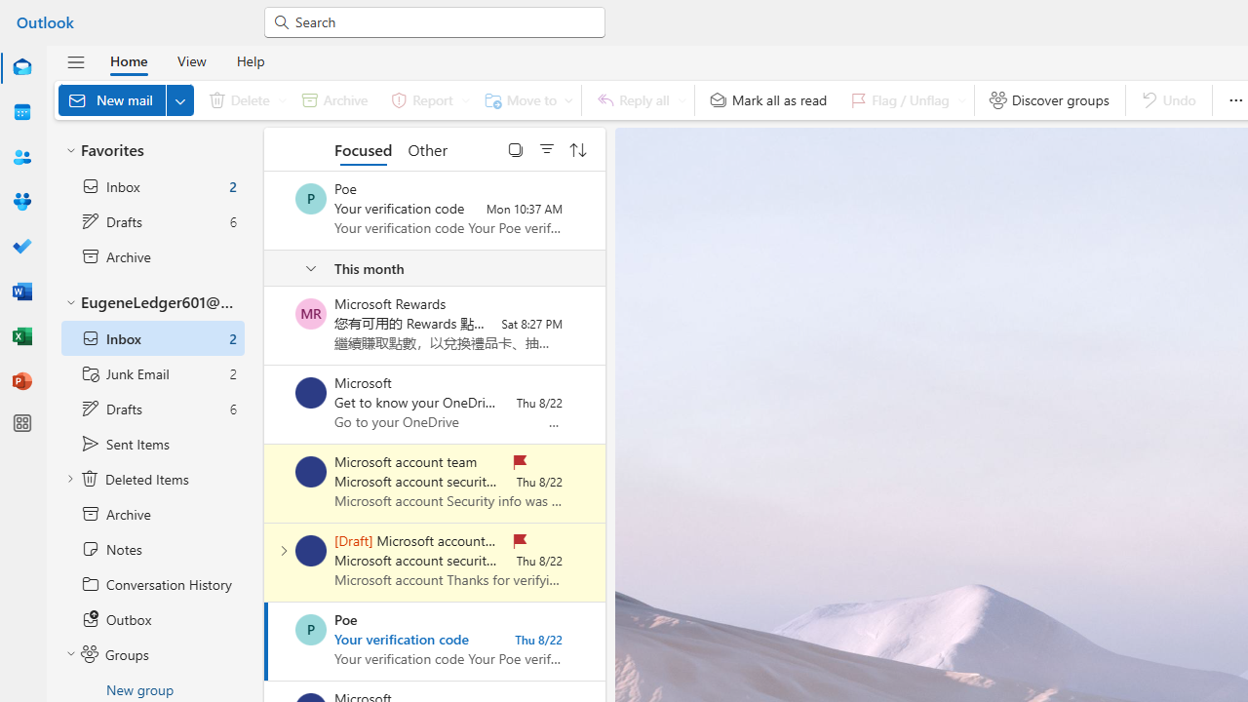  Describe the element at coordinates (1168, 99) in the screenshot. I see `Undo` at that location.